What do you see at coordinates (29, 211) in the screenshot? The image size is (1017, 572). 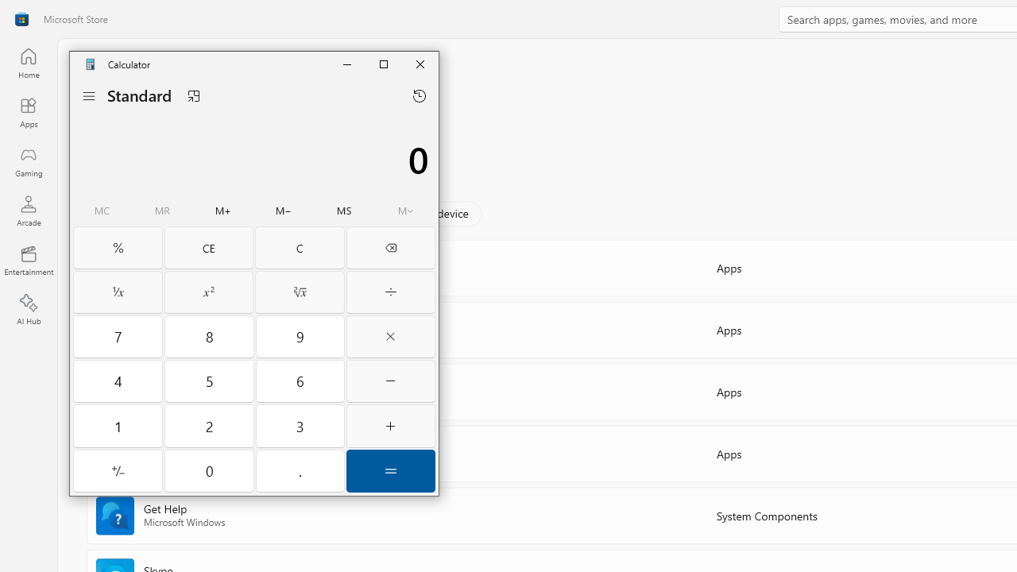 I see `Arcade` at bounding box center [29, 211].